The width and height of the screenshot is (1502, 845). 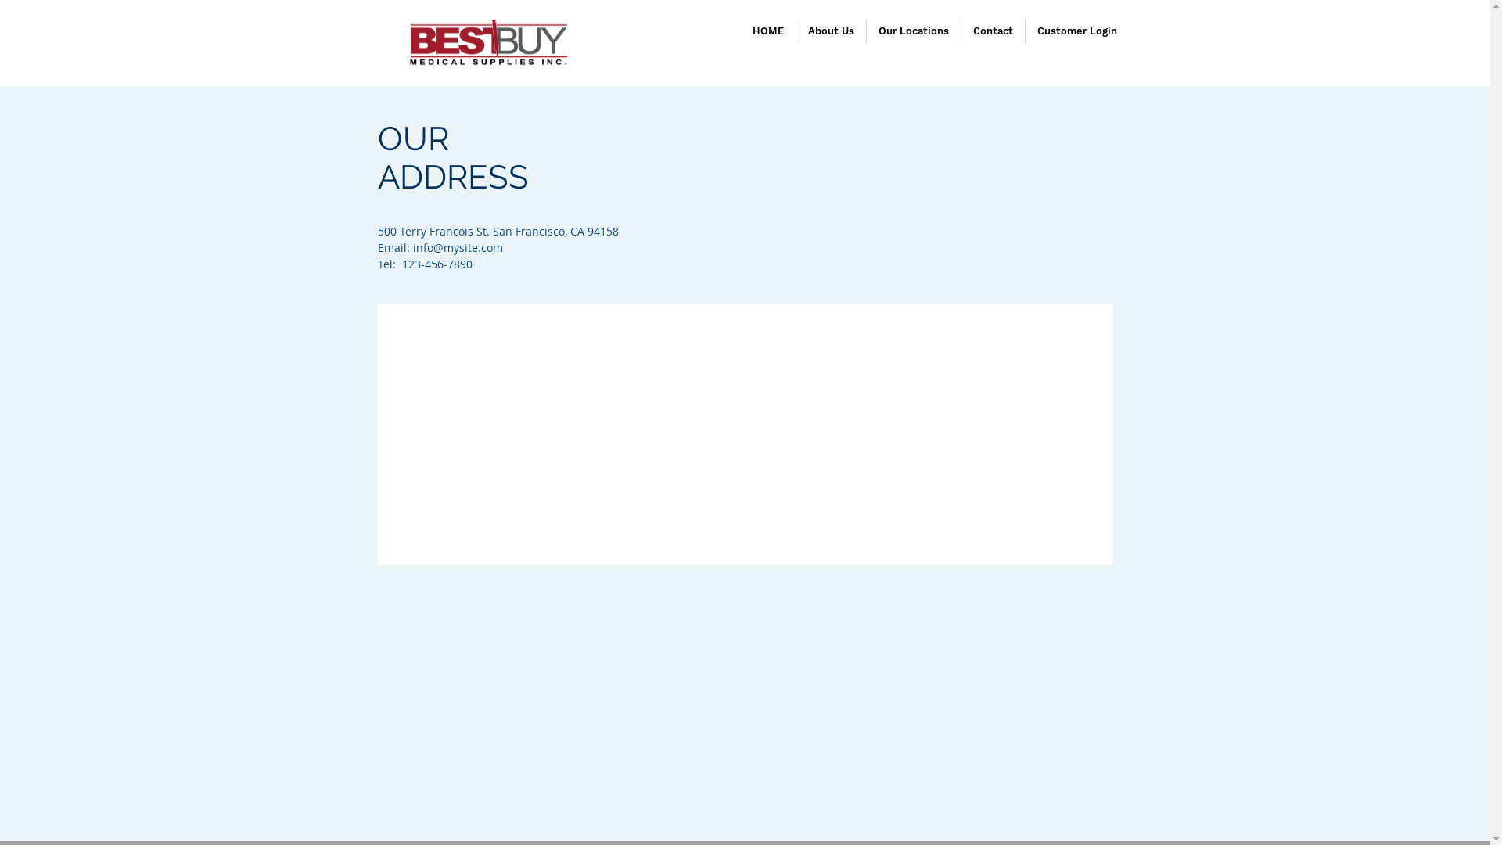 I want to click on HOME, so click(x=767, y=31).